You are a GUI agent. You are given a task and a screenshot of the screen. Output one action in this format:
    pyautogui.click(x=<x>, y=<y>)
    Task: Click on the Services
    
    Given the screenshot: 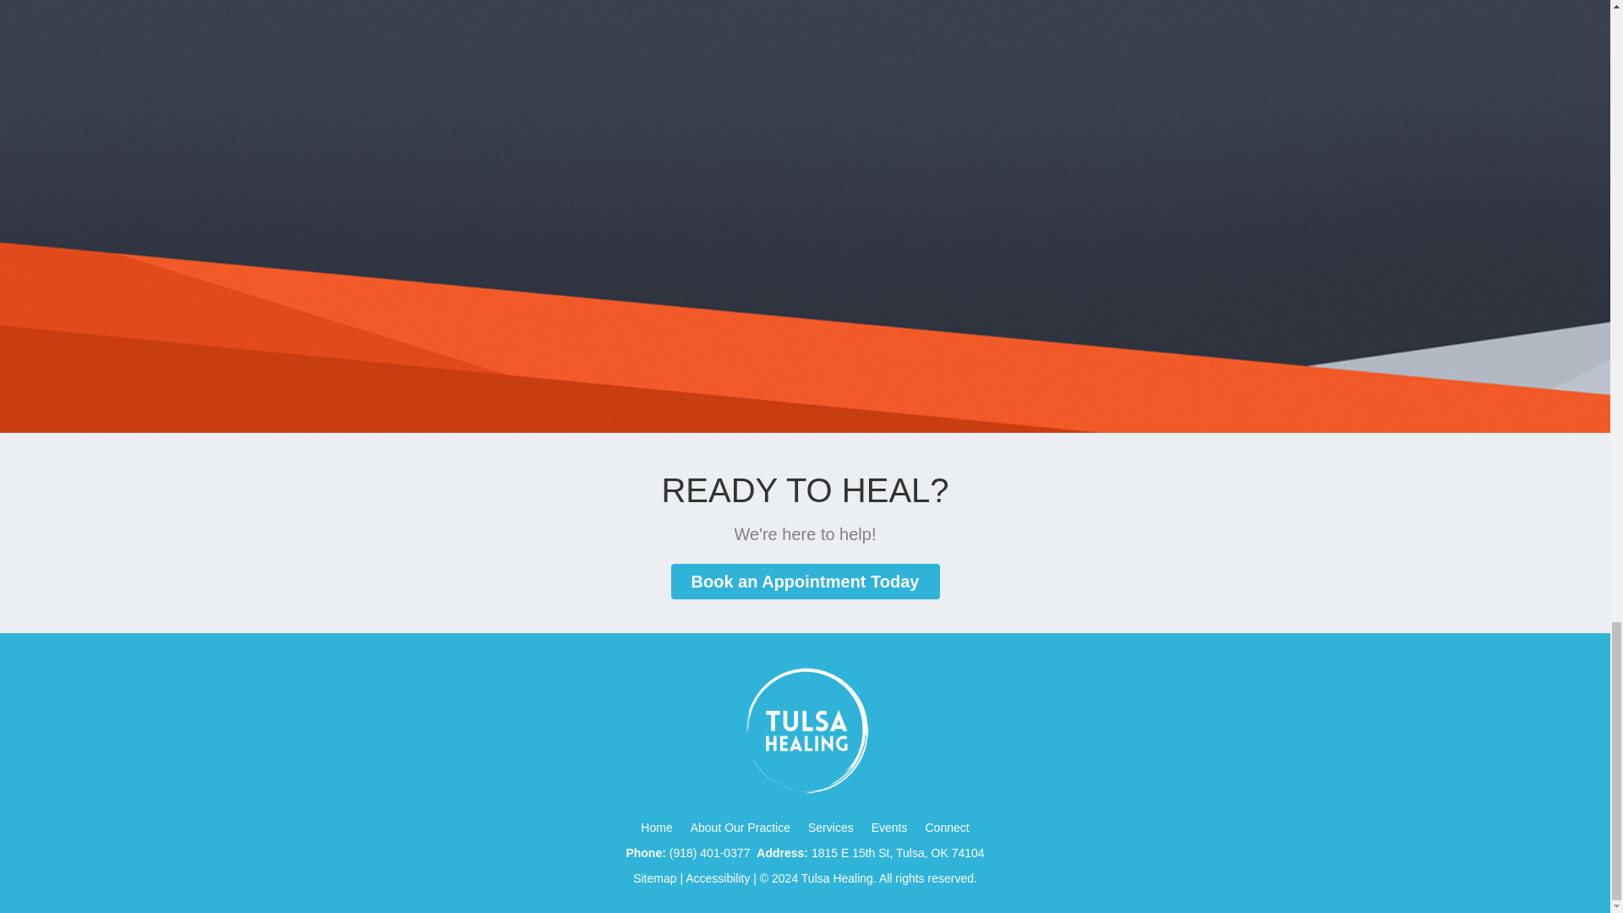 What is the action you would take?
    pyautogui.click(x=830, y=828)
    